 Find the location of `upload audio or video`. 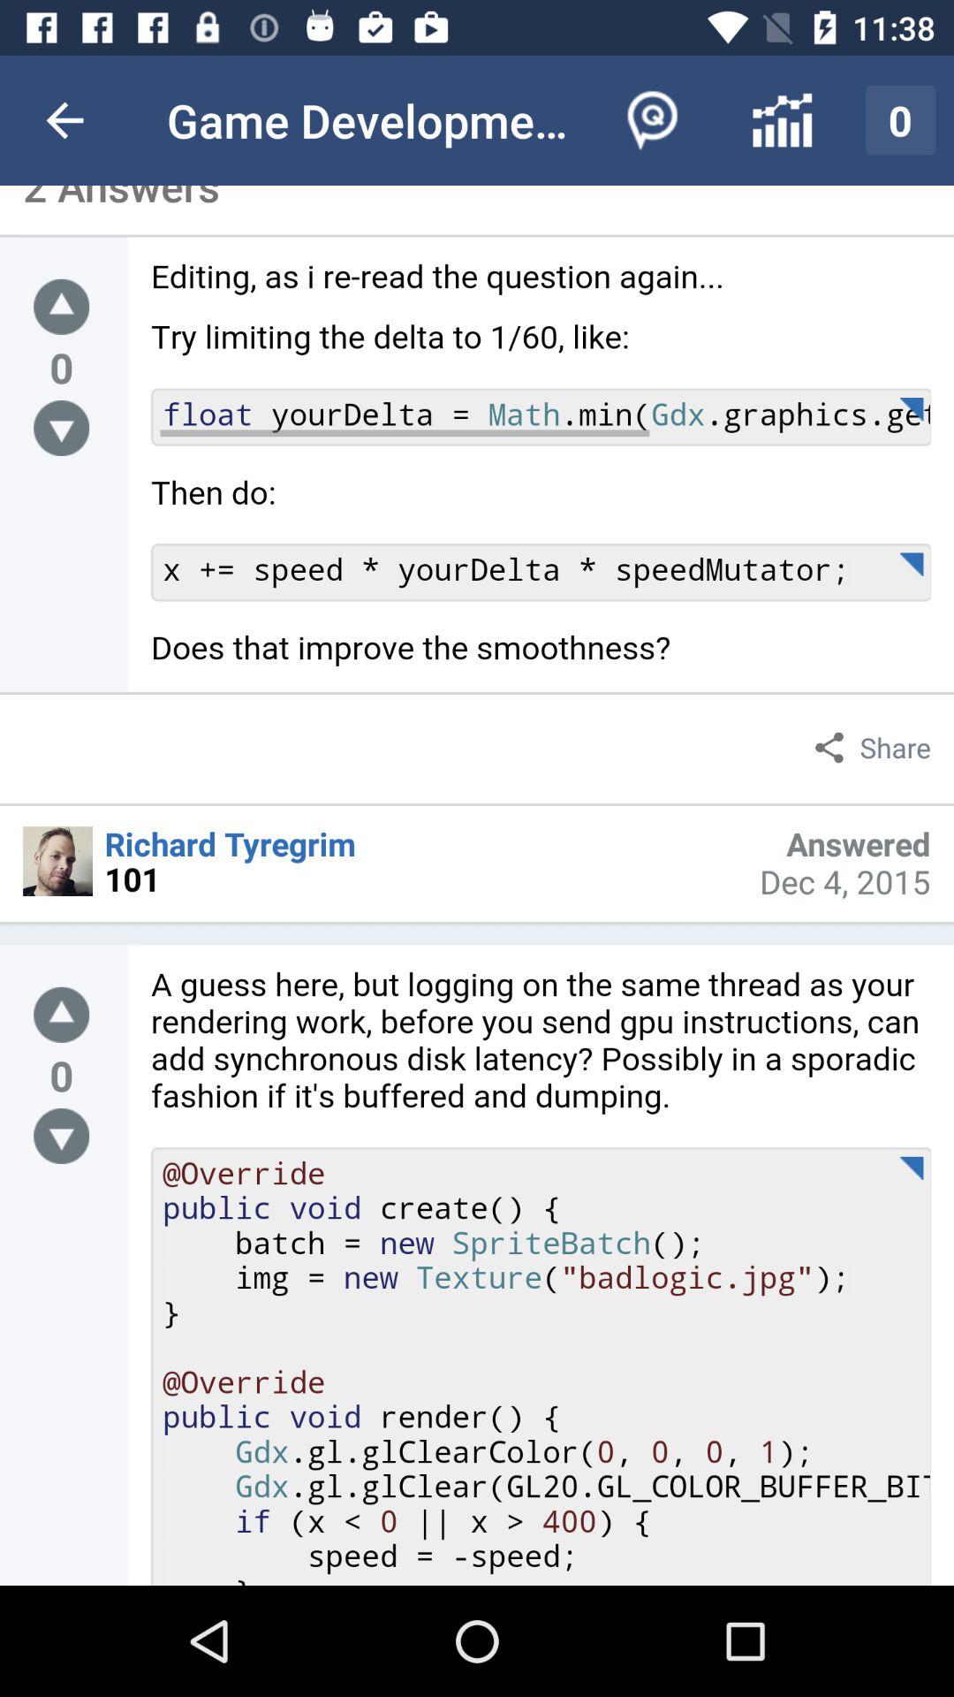

upload audio or video is located at coordinates (62, 306).